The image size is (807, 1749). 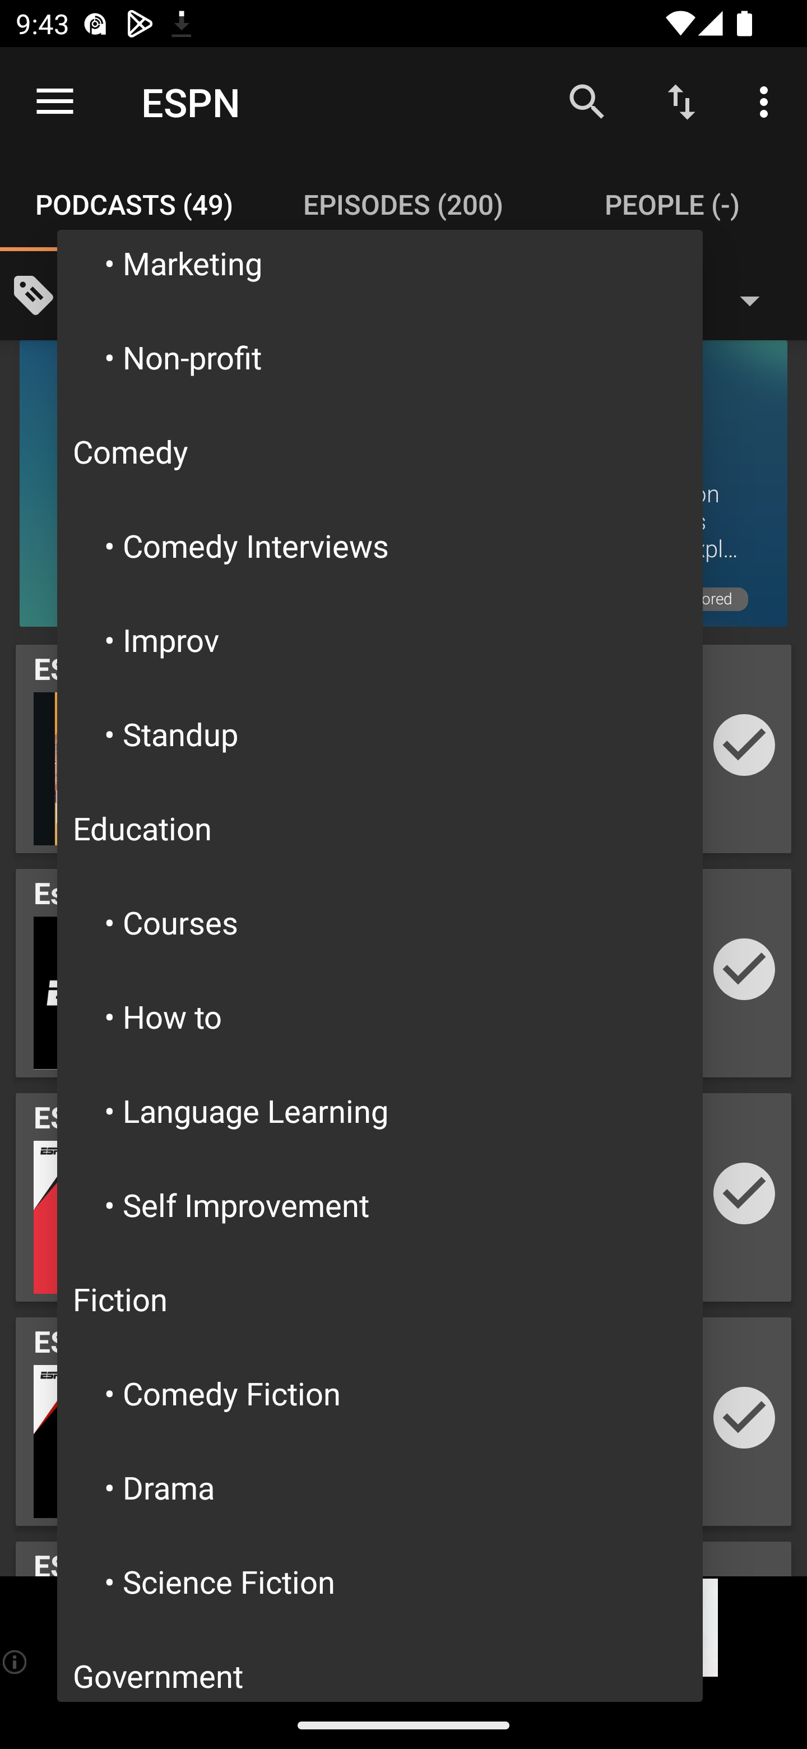 I want to click on Comedy, so click(x=380, y=451).